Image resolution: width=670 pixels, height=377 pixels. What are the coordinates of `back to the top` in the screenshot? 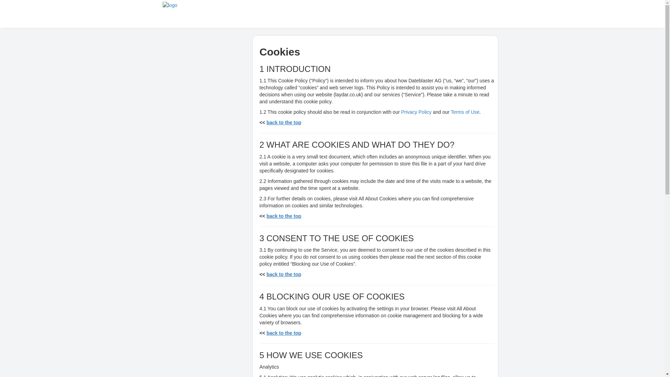 It's located at (284, 333).